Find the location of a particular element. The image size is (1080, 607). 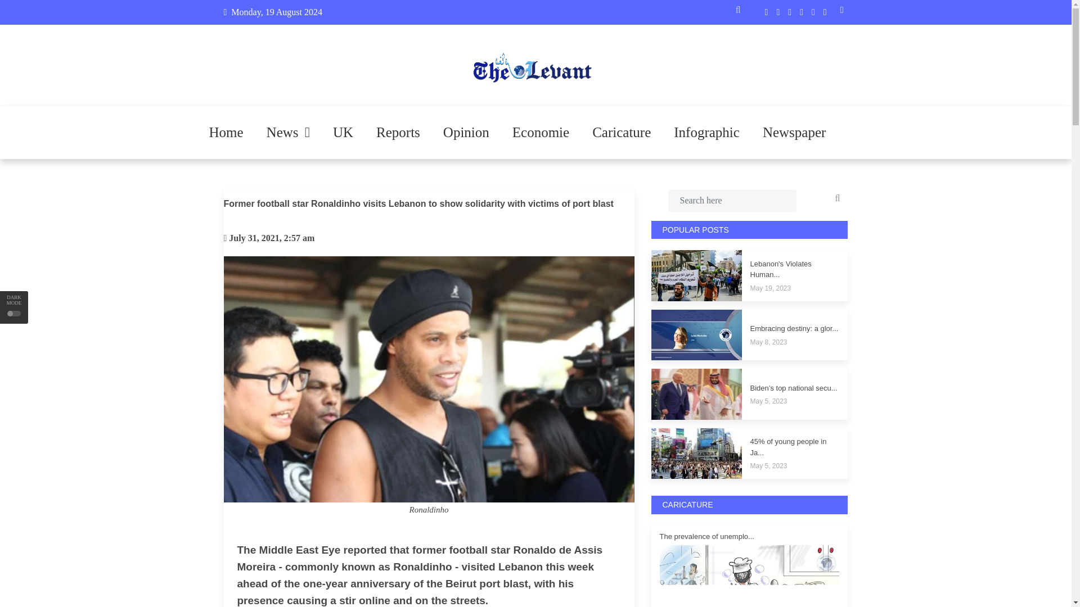

Home is located at coordinates (226, 133).